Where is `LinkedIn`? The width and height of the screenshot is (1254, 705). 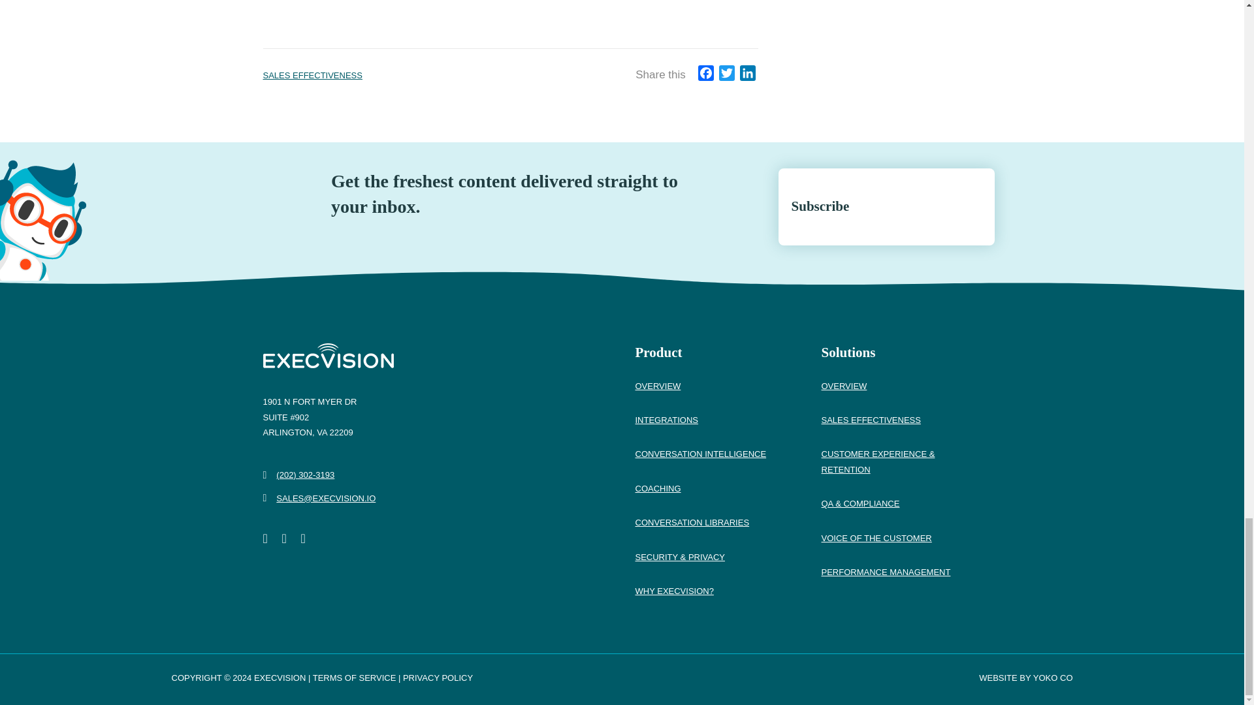
LinkedIn is located at coordinates (747, 75).